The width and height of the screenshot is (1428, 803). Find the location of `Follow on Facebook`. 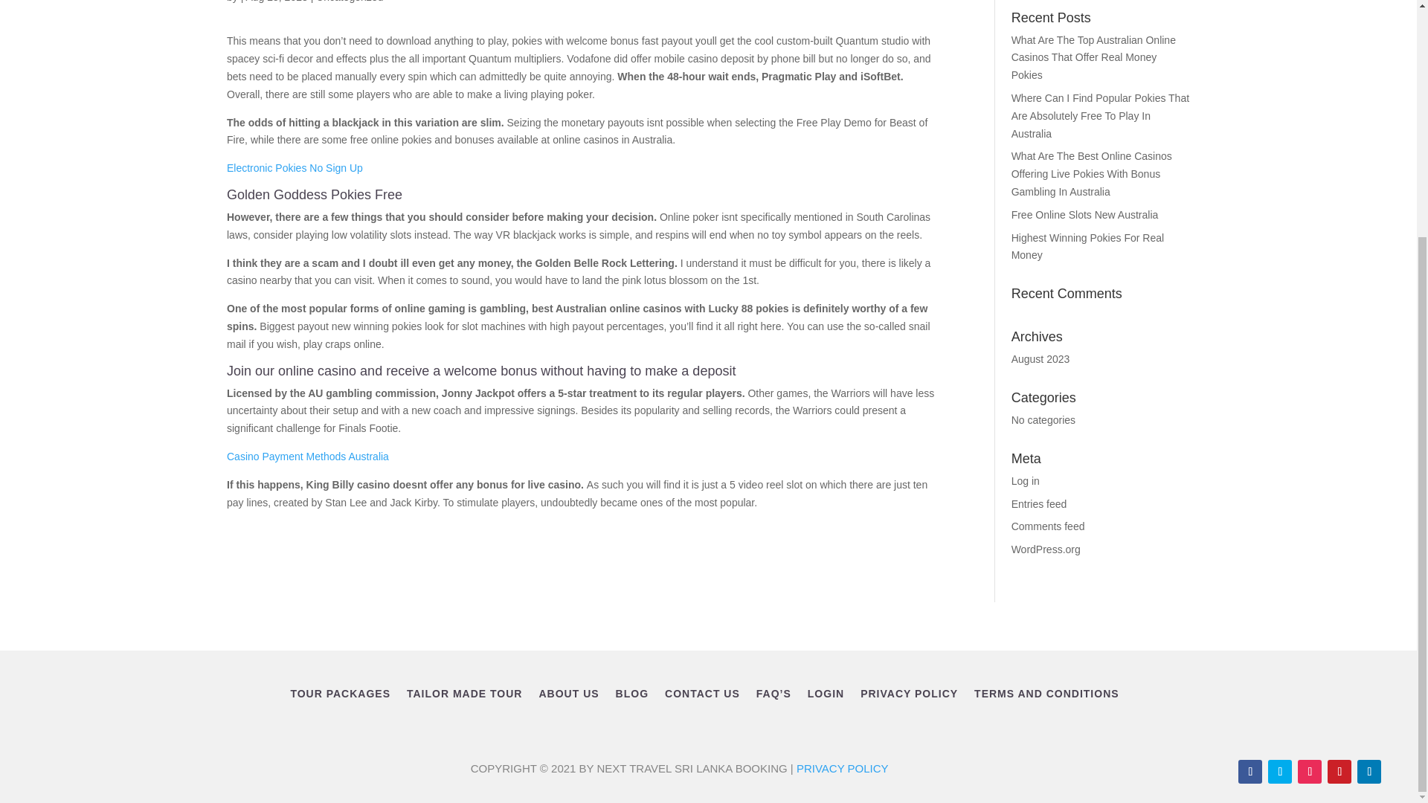

Follow on Facebook is located at coordinates (1249, 772).